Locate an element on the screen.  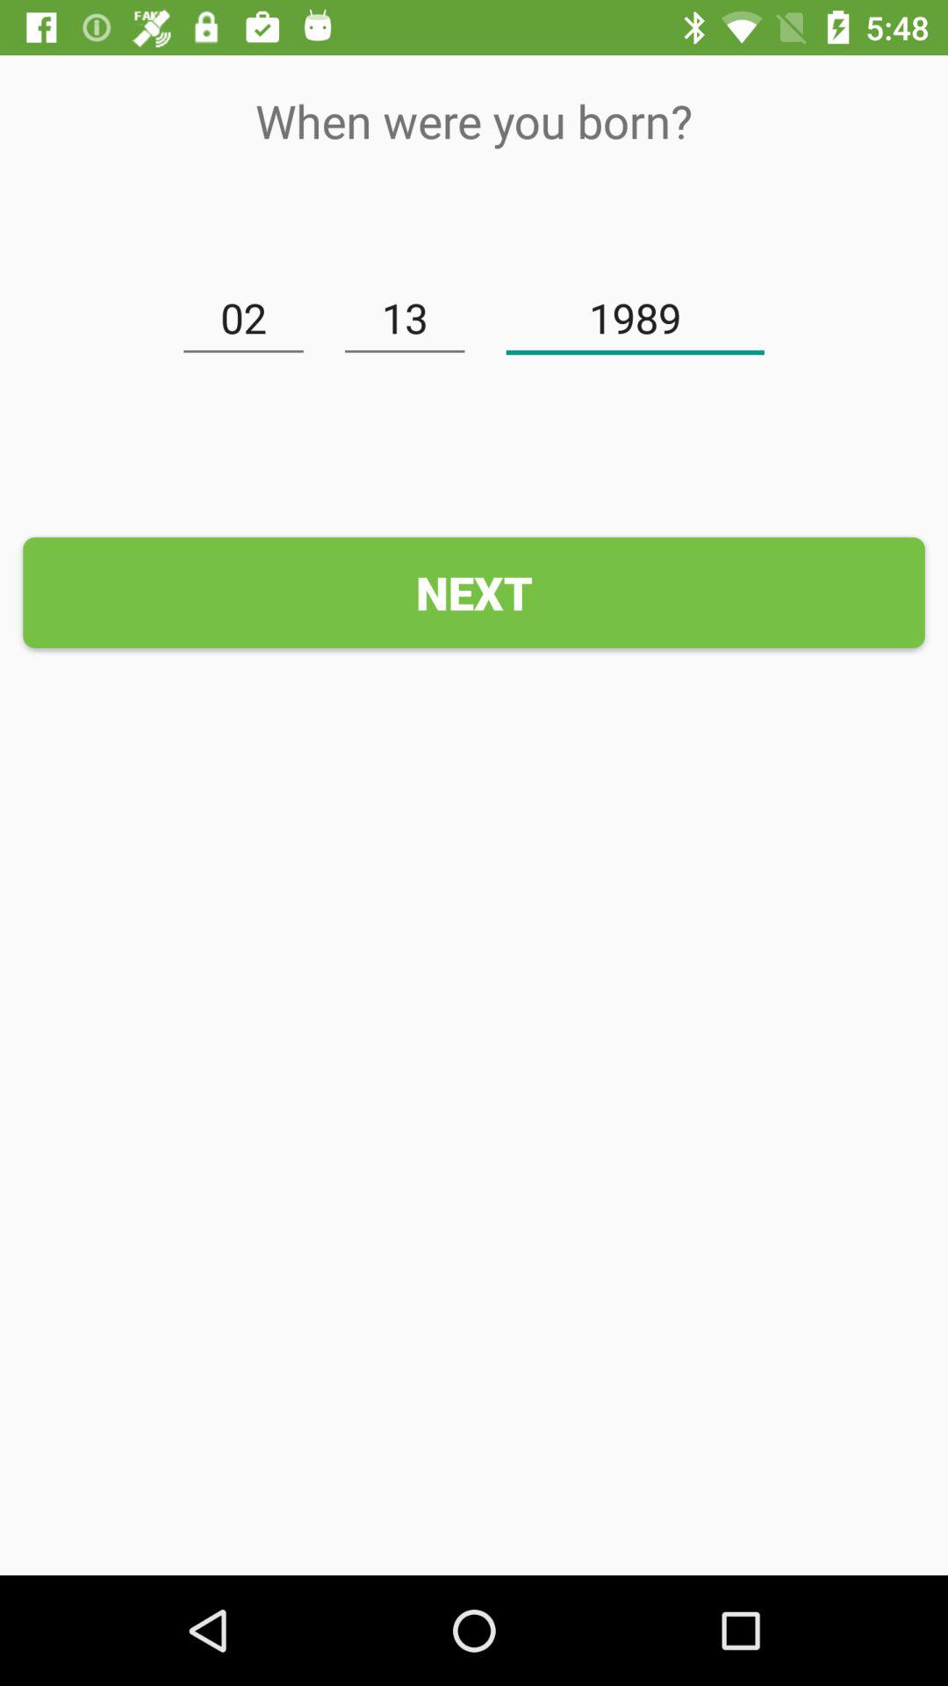
scroll until the 02 item is located at coordinates (243, 318).